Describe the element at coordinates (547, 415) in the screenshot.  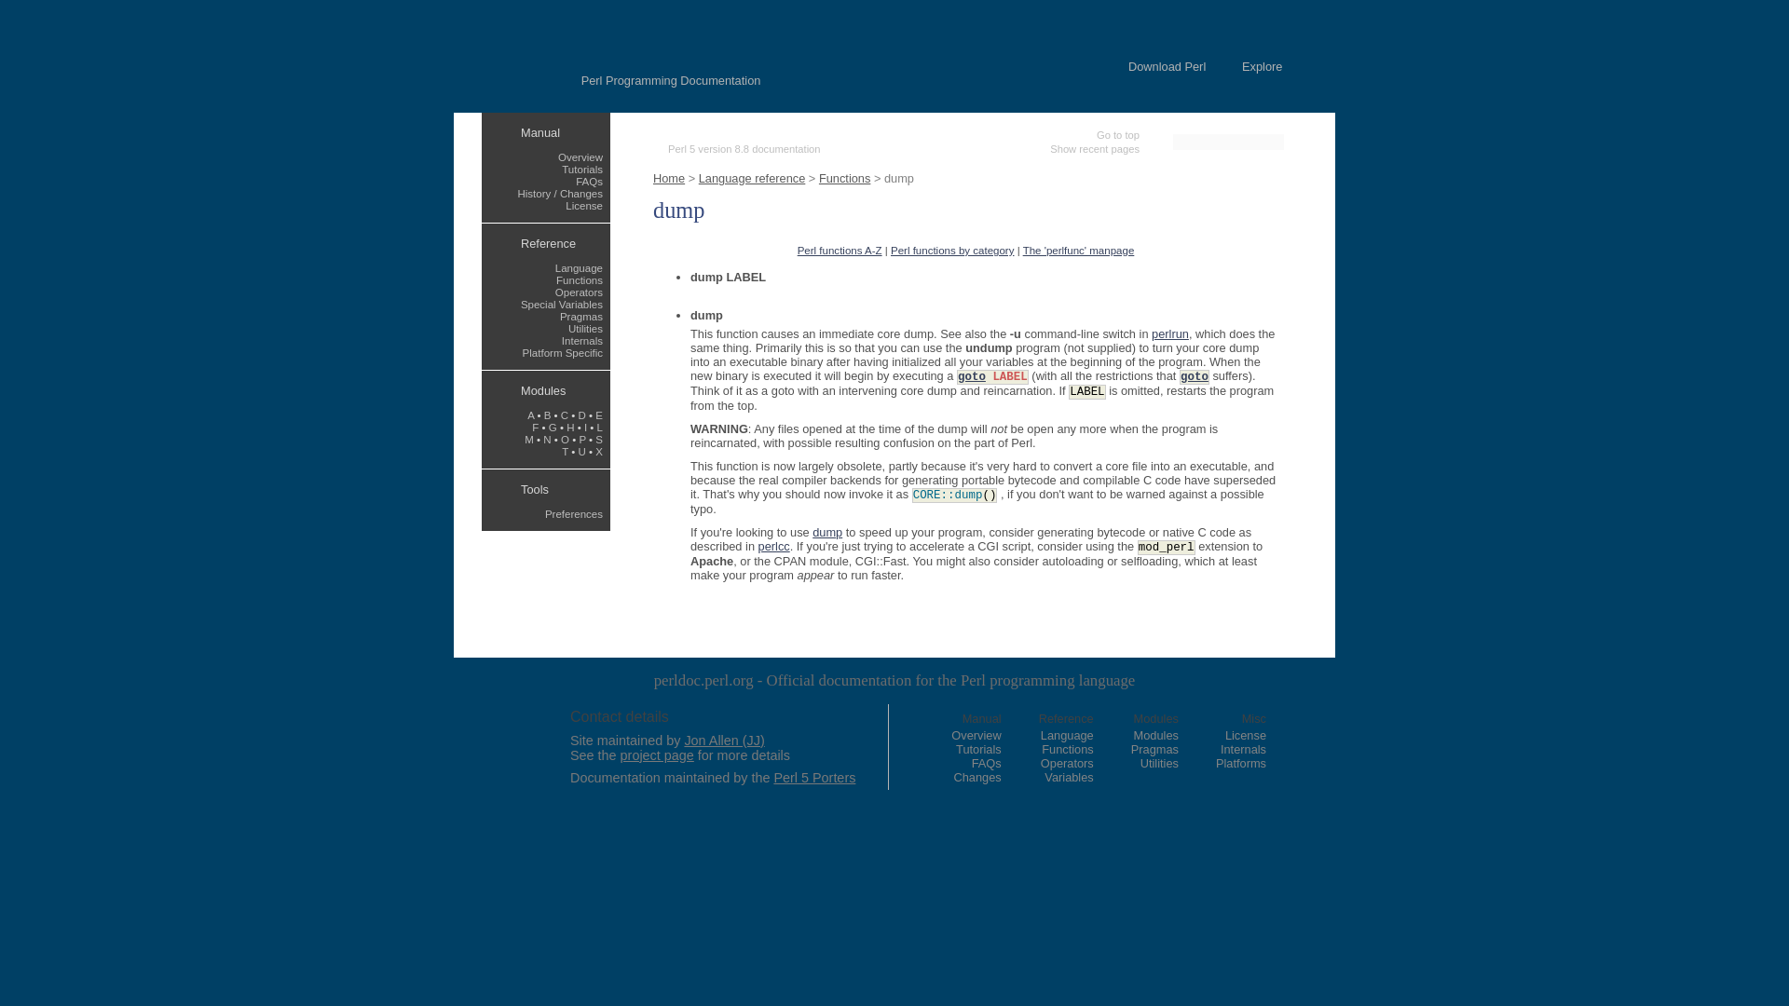
I see `B` at that location.